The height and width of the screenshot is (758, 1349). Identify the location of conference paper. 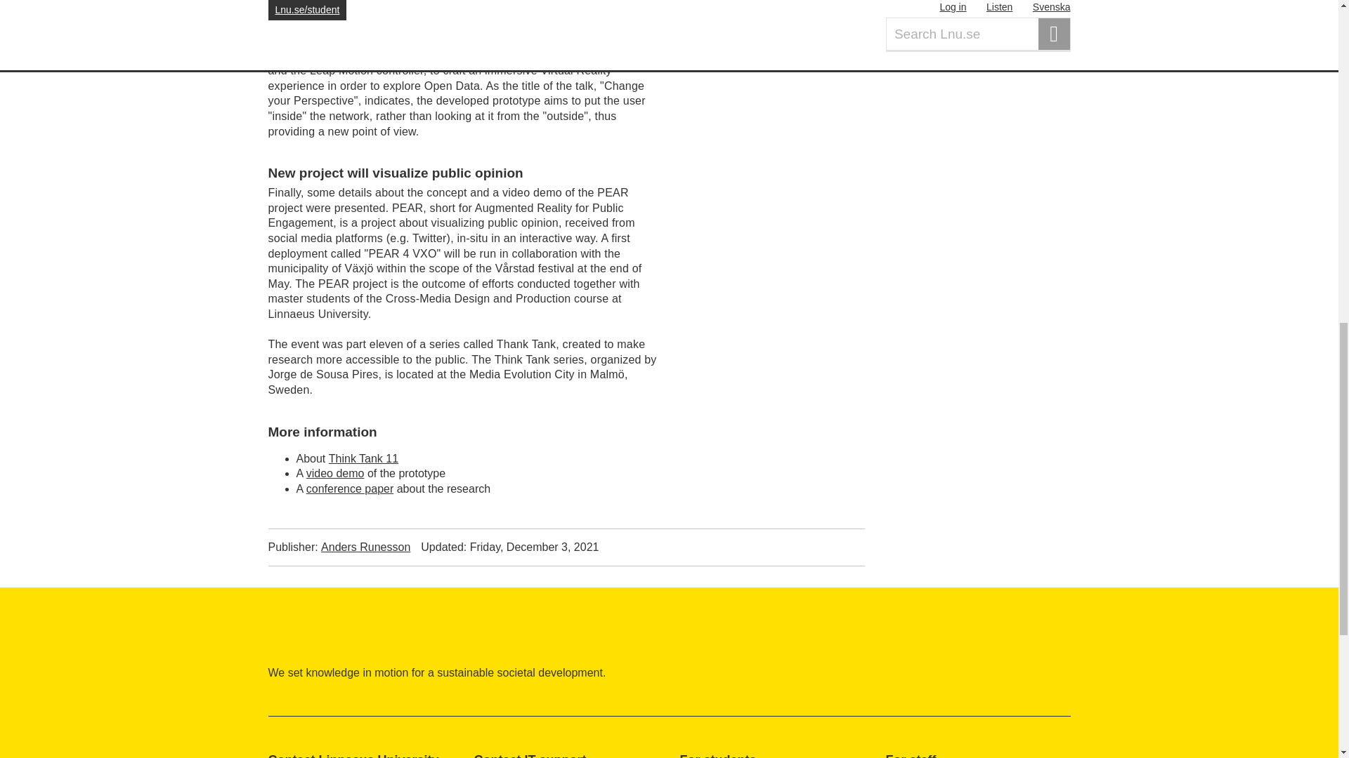
(350, 488).